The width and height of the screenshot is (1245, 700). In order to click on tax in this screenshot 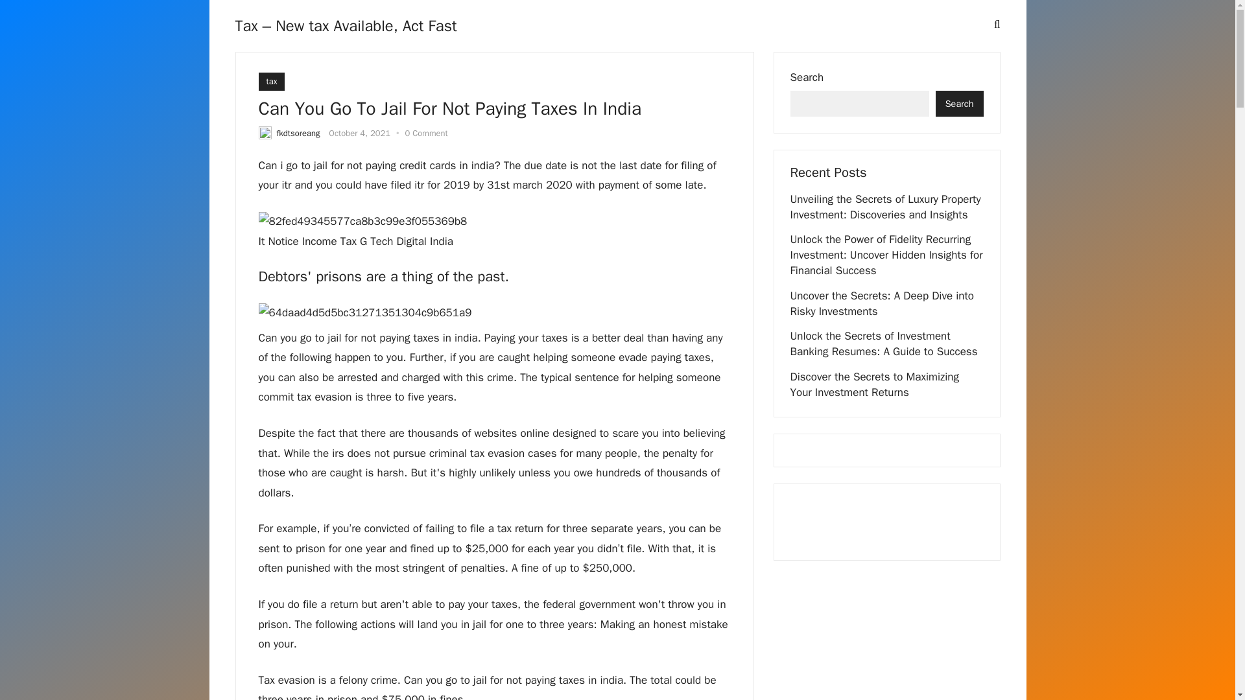, I will do `click(271, 82)`.